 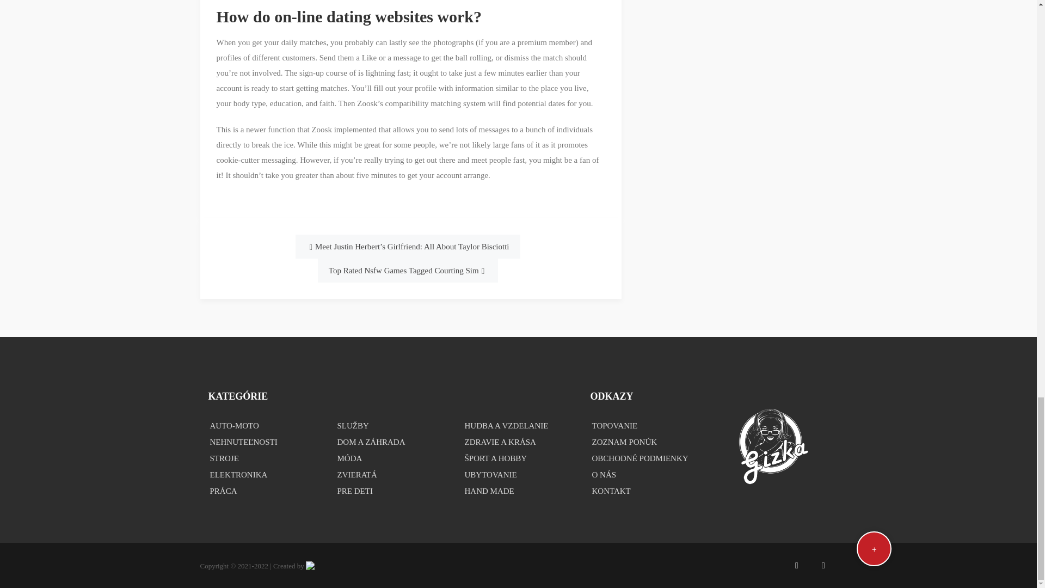 I want to click on AUTO-MOTO, so click(x=263, y=426).